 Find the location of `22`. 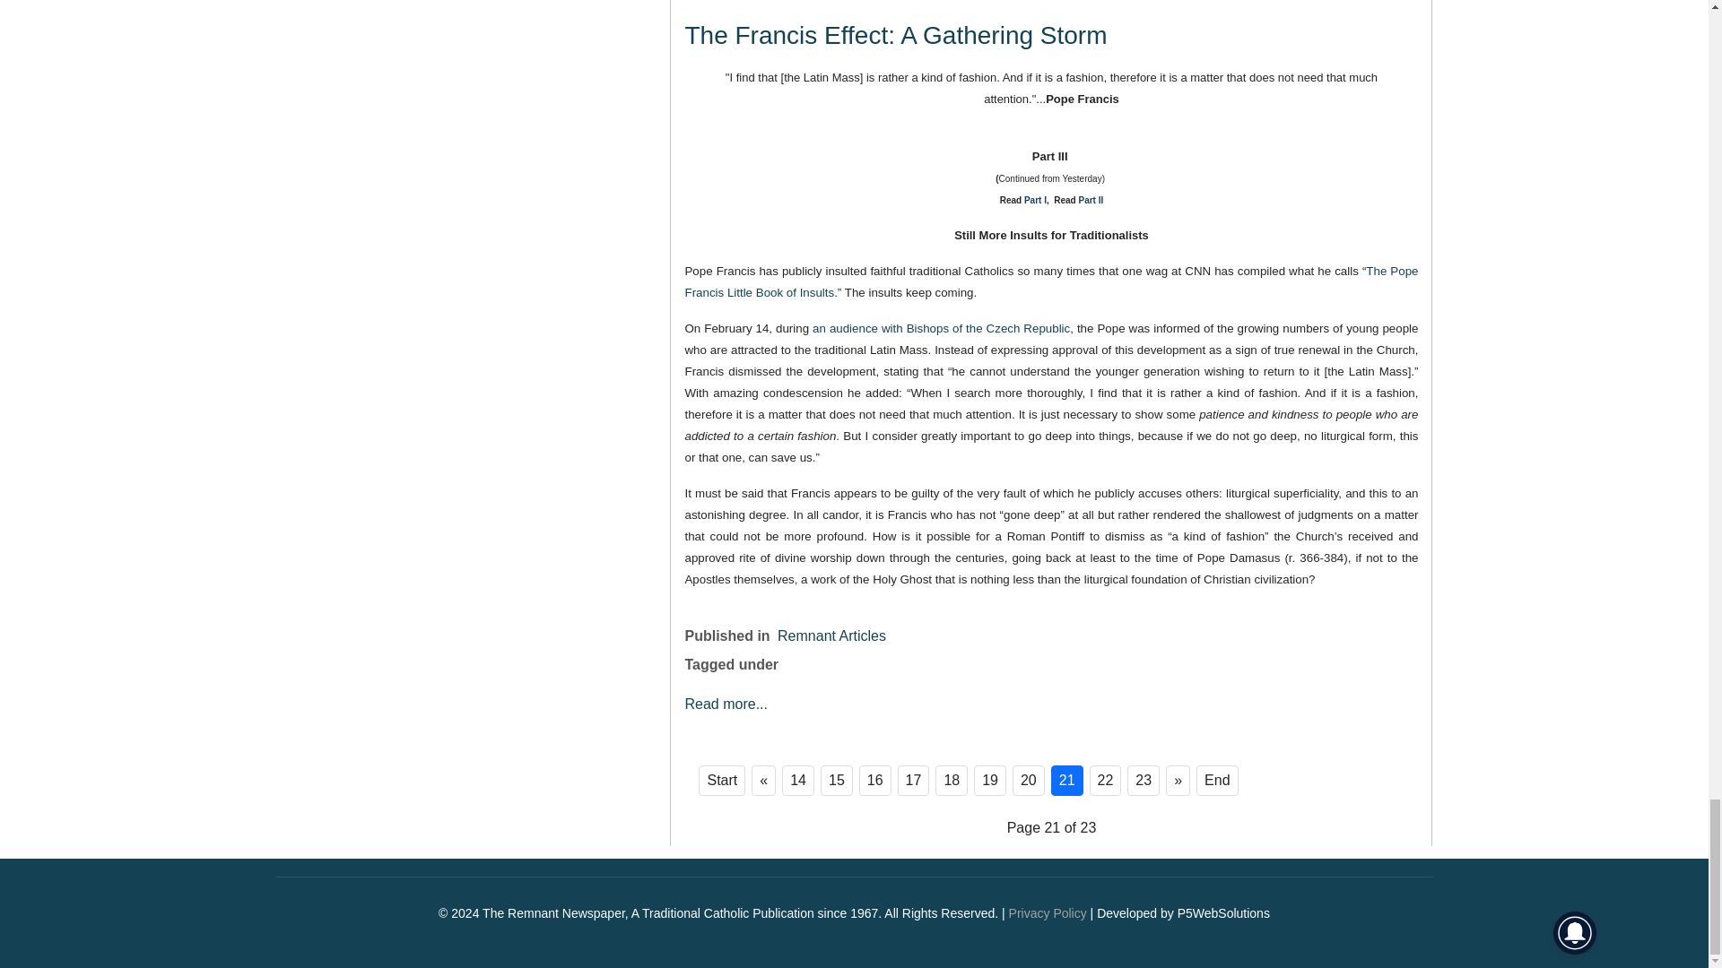

22 is located at coordinates (1106, 780).